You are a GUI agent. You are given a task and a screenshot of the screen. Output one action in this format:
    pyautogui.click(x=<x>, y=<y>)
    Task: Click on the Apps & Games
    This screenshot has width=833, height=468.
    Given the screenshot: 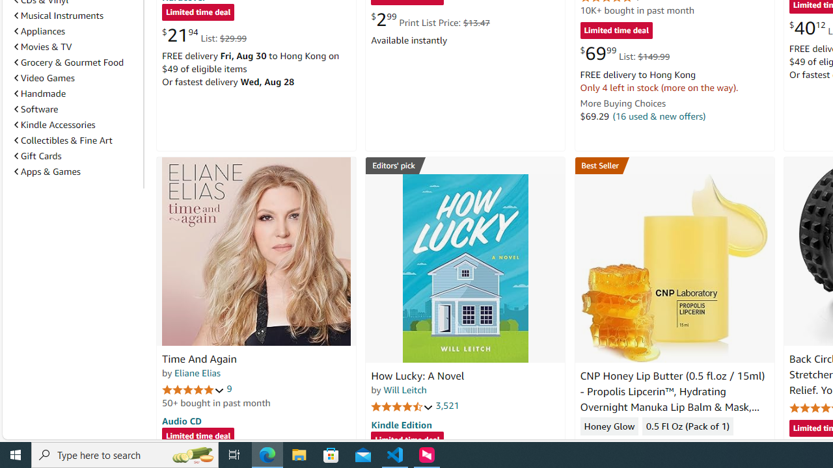 What is the action you would take?
    pyautogui.click(x=76, y=172)
    